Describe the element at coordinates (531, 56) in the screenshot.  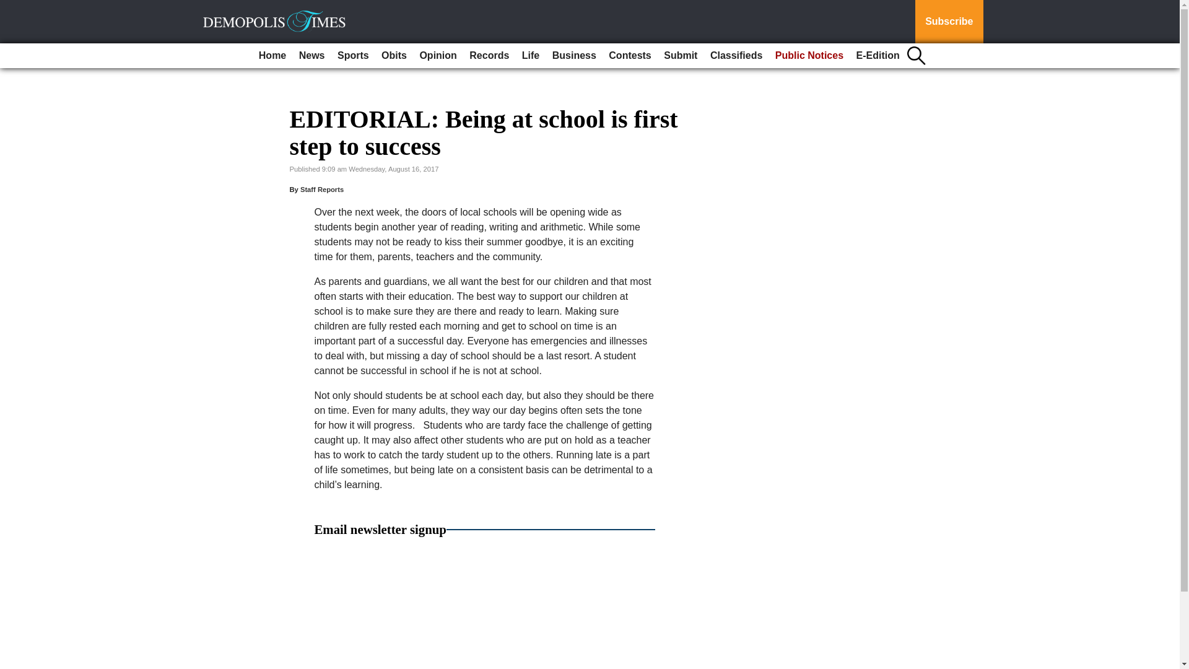
I see `Life` at that location.